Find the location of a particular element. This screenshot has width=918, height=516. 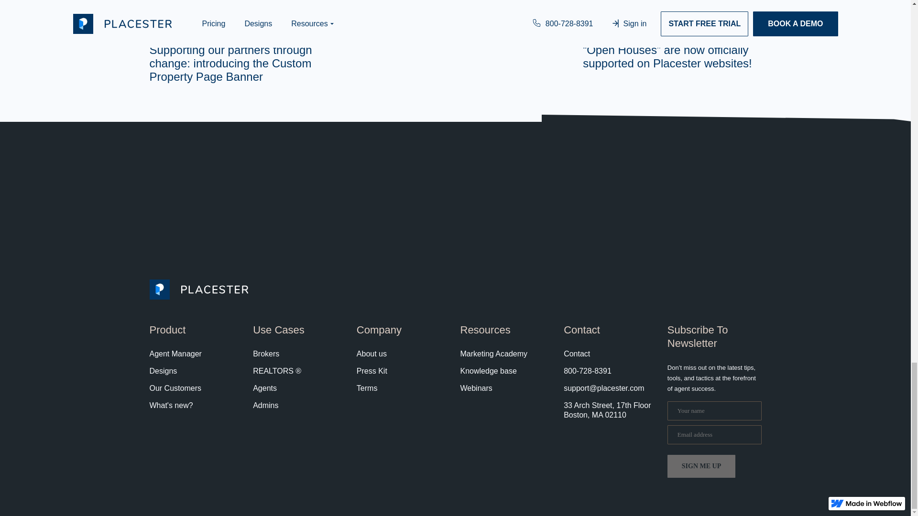

Agent Manager is located at coordinates (175, 354).